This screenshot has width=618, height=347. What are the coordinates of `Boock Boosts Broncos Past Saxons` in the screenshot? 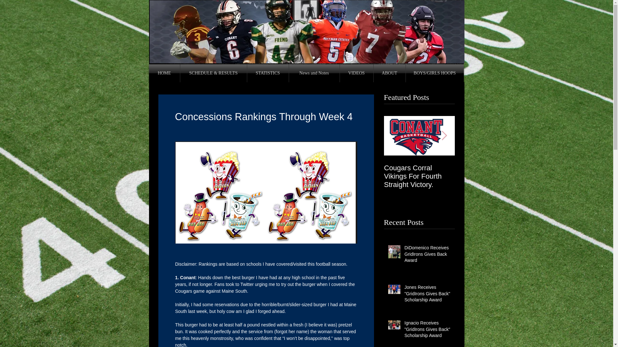 It's located at (490, 172).